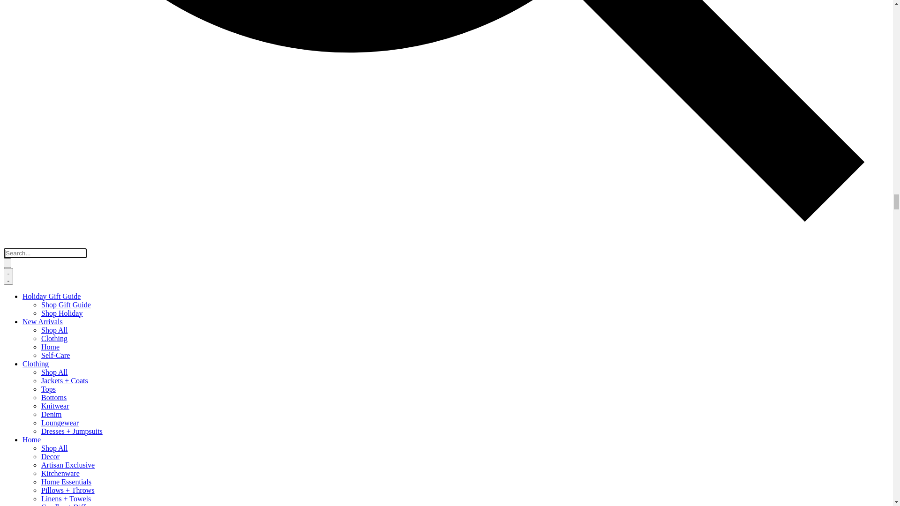 The image size is (900, 506). I want to click on Bella & Wren Jewelry, so click(37, 398).